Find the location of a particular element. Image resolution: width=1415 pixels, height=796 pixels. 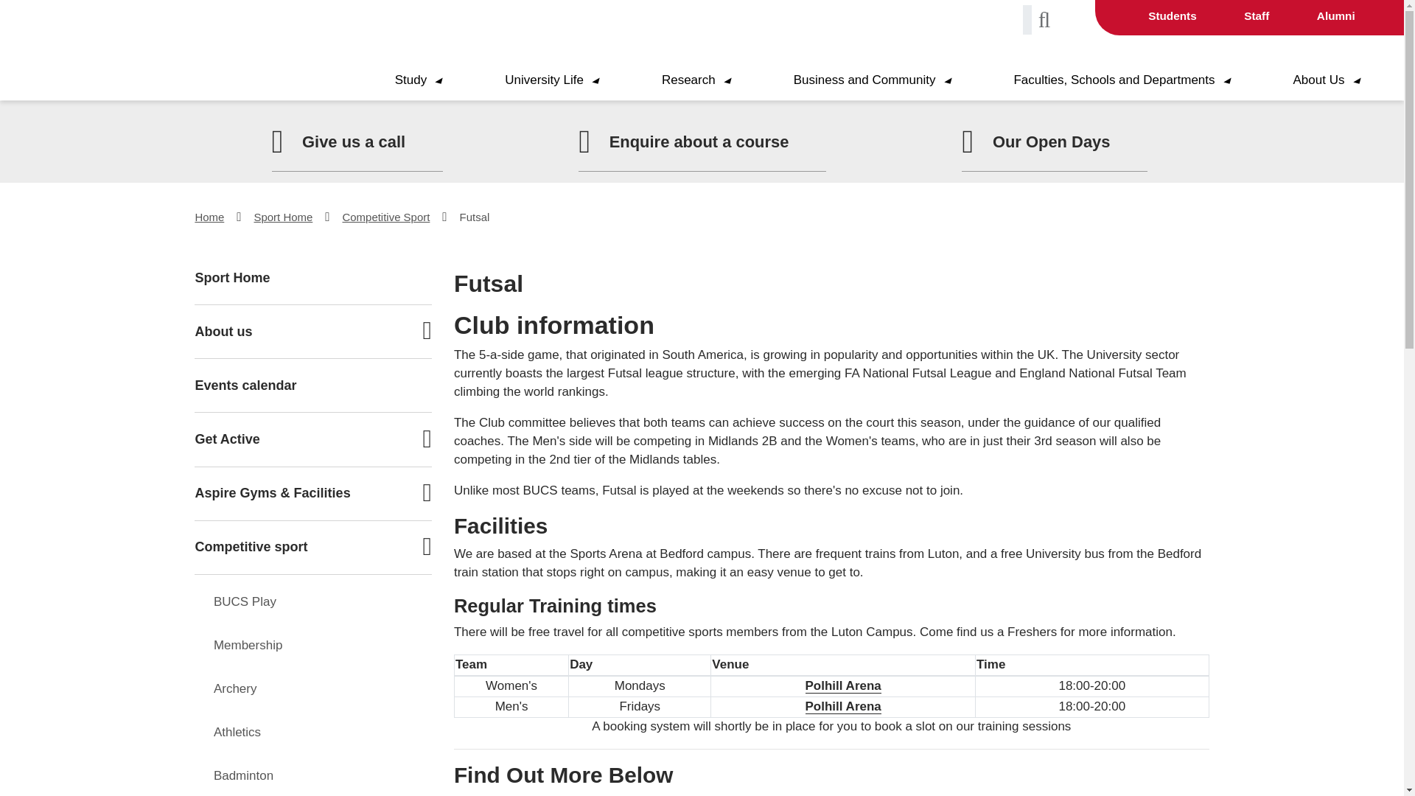

University Life  is located at coordinates (551, 80).